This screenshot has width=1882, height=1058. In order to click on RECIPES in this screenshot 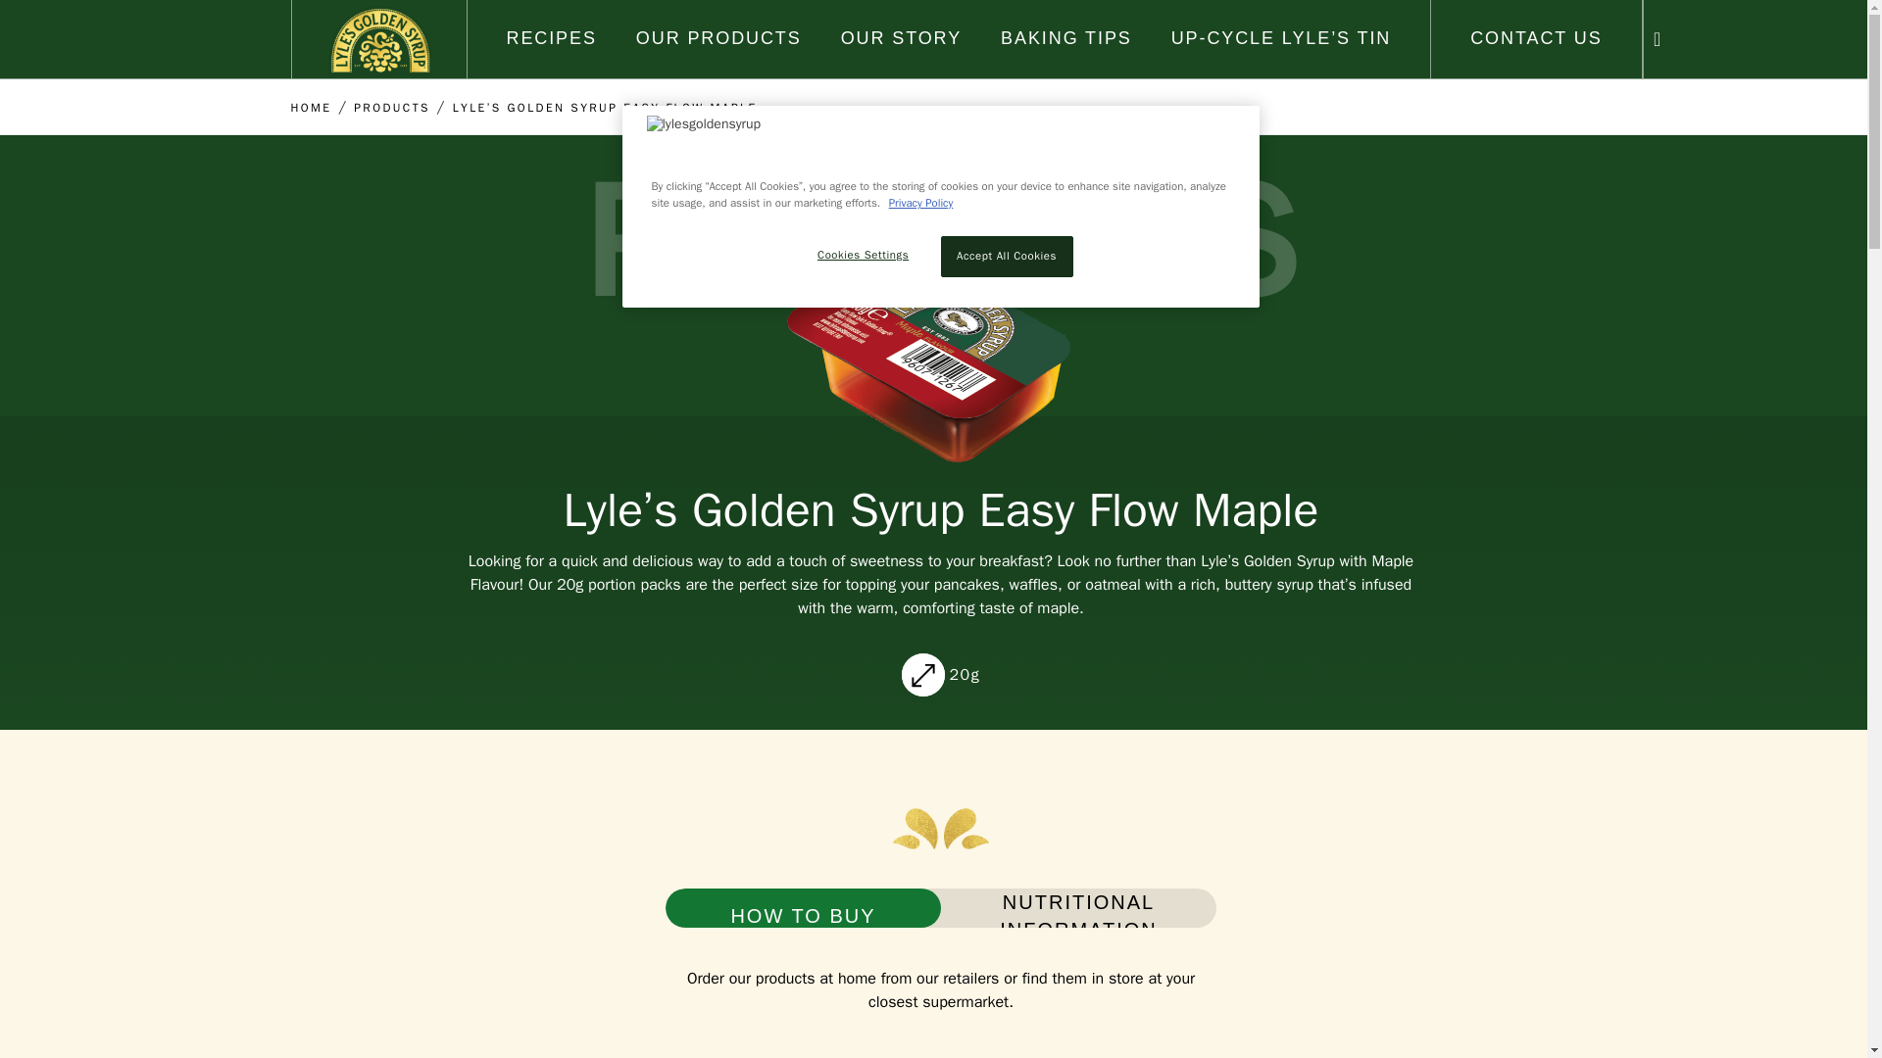, I will do `click(551, 37)`.